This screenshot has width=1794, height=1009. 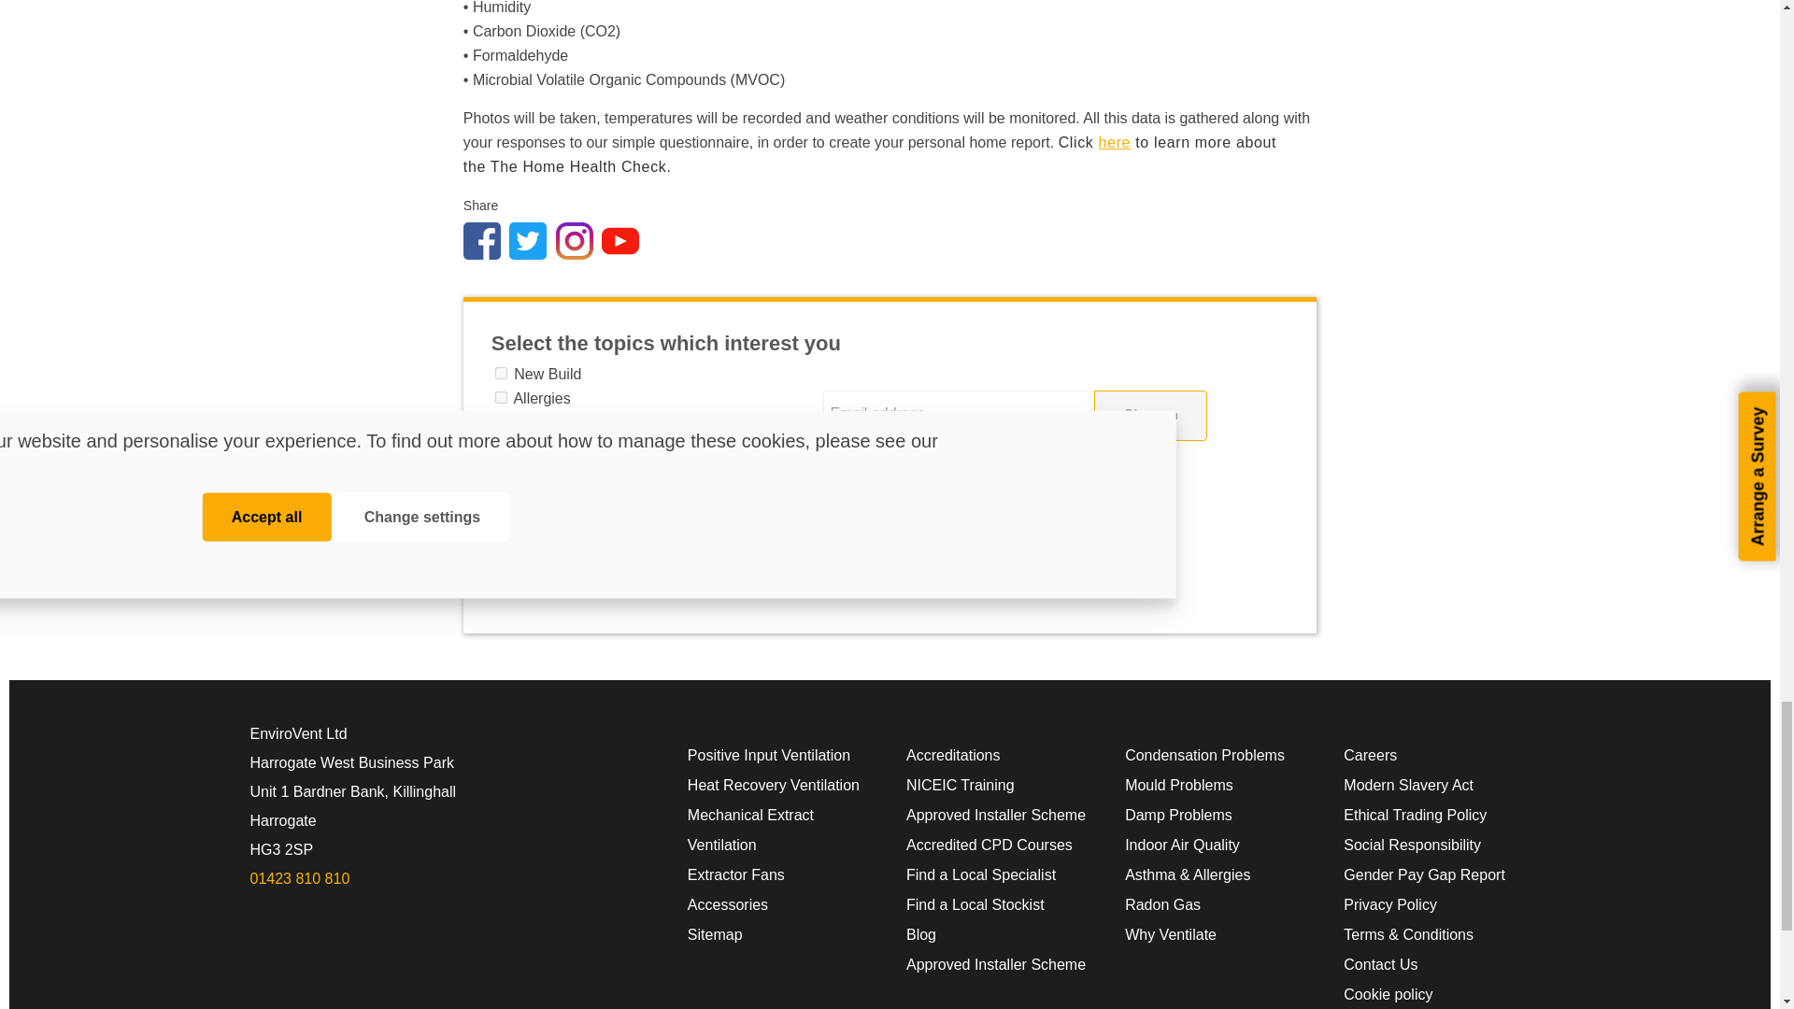 I want to click on New Build, so click(x=501, y=374).